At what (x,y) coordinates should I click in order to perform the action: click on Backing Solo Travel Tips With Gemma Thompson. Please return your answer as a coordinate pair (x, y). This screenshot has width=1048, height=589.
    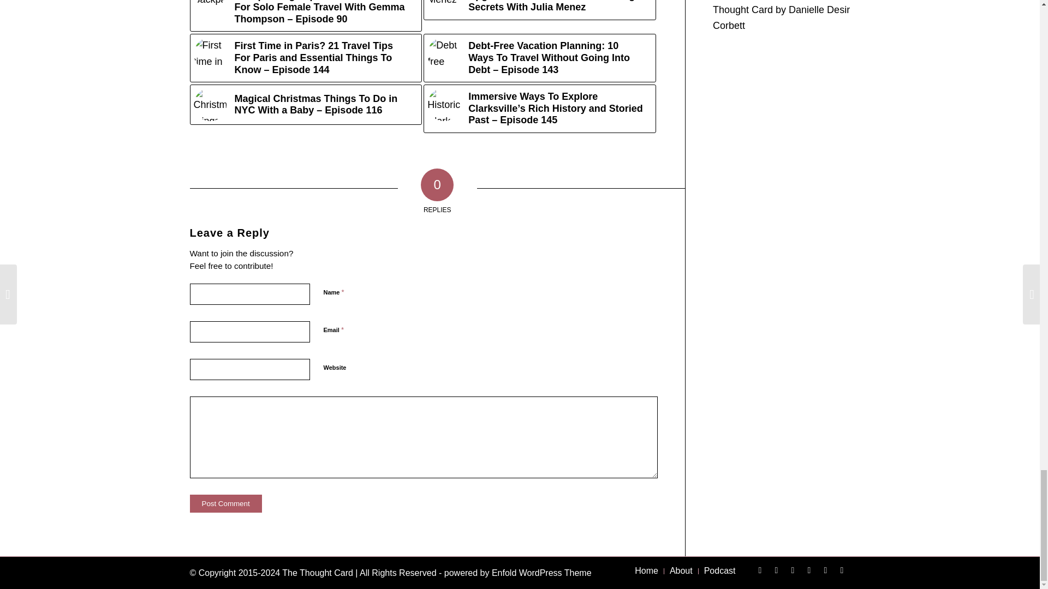
    Looking at the image, I should click on (210, 4).